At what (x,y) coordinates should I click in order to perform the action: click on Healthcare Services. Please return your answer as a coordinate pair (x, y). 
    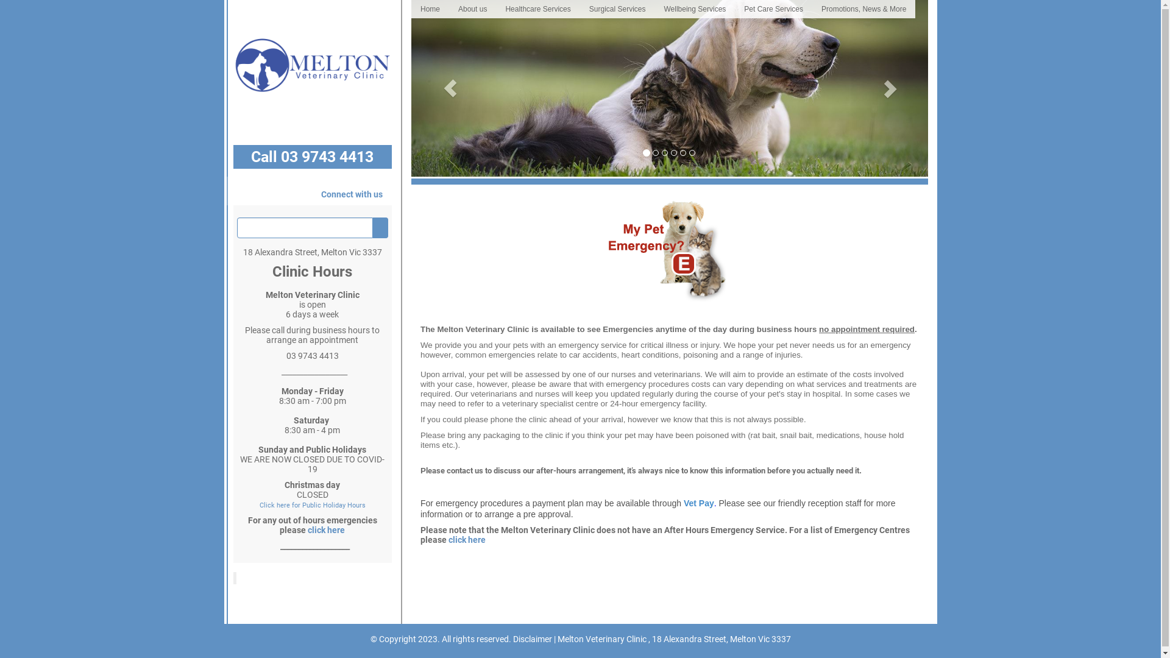
    Looking at the image, I should click on (537, 9).